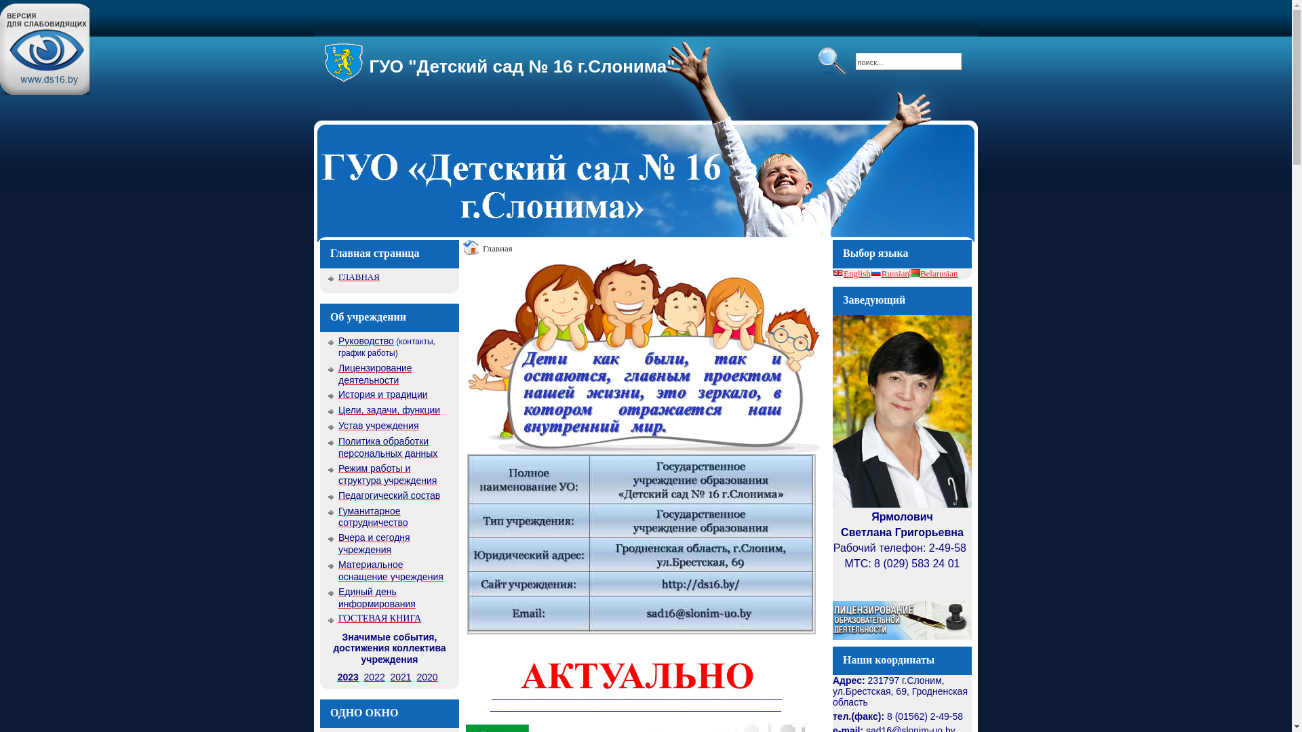 The width and height of the screenshot is (1302, 732). Describe the element at coordinates (934, 274) in the screenshot. I see `Belarusian` at that location.